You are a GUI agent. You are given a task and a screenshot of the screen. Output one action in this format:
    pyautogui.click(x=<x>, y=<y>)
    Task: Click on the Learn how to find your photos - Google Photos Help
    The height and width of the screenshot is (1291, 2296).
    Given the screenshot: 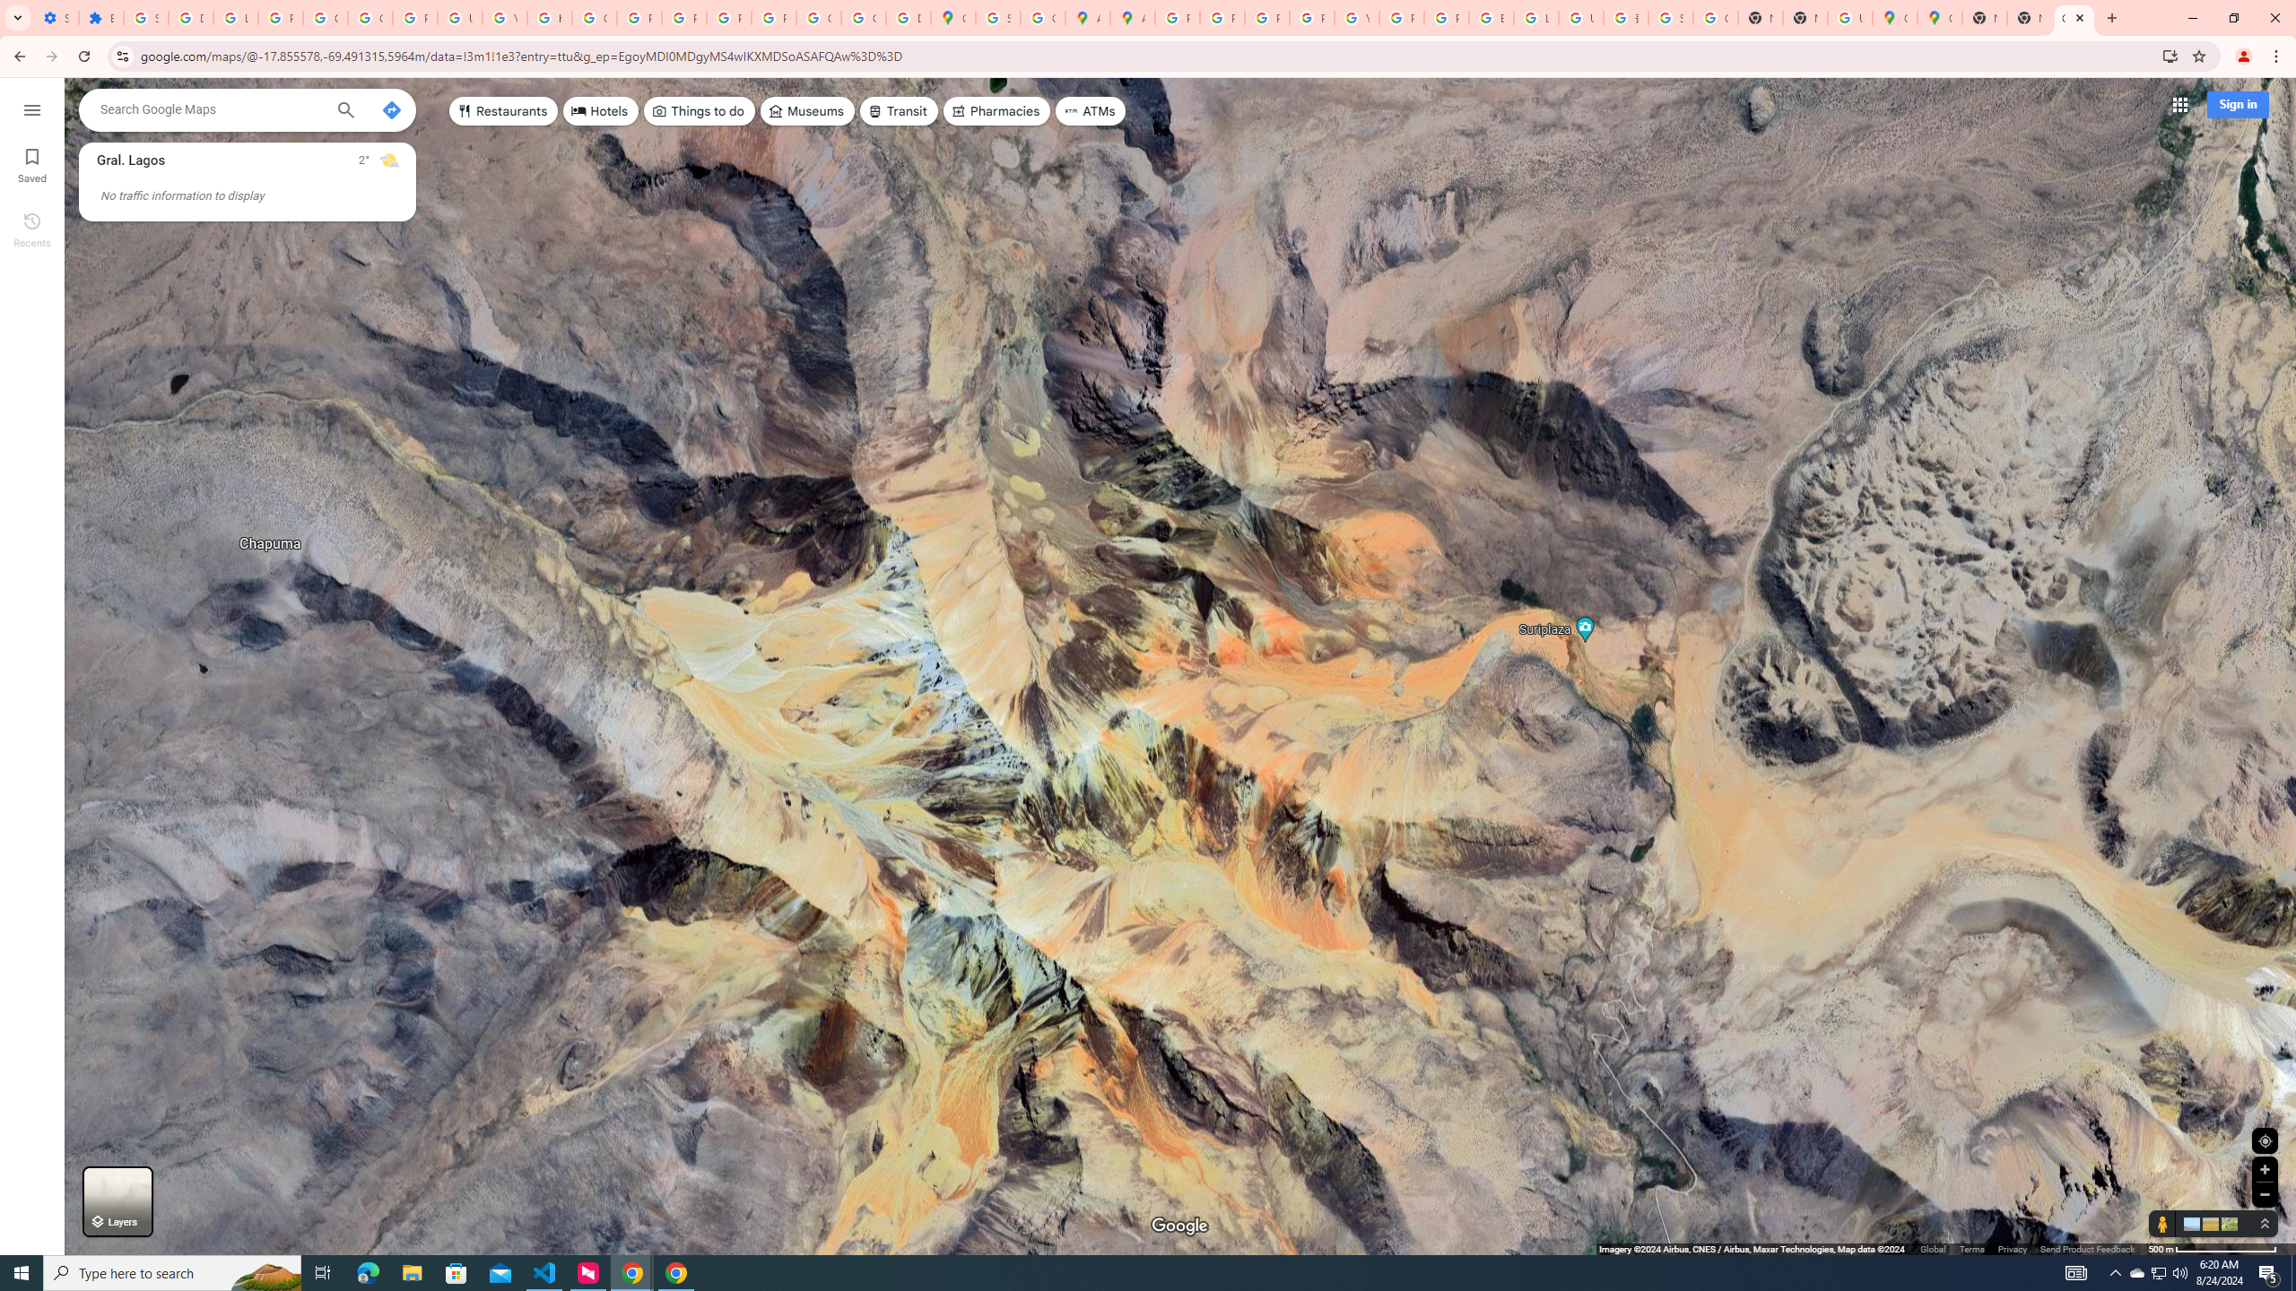 What is the action you would take?
    pyautogui.click(x=235, y=18)
    